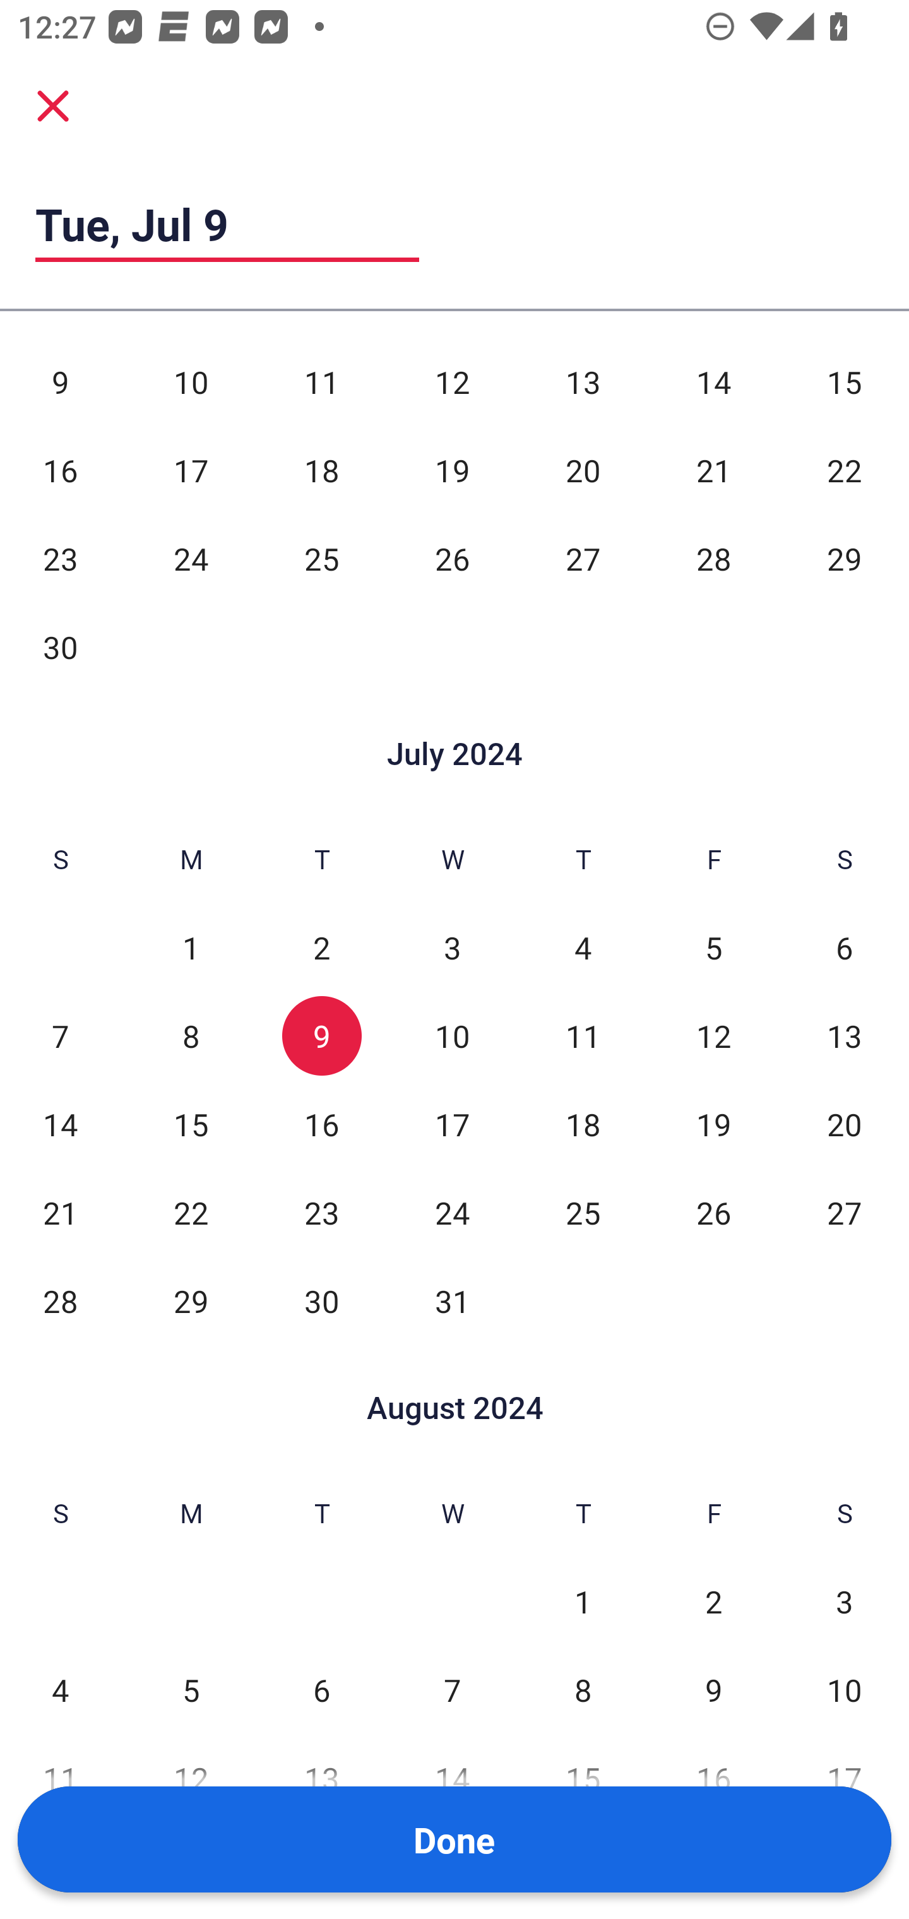 This screenshot has height=1919, width=909. I want to click on 12 Wed, Jun 12, Not Selected, so click(452, 381).